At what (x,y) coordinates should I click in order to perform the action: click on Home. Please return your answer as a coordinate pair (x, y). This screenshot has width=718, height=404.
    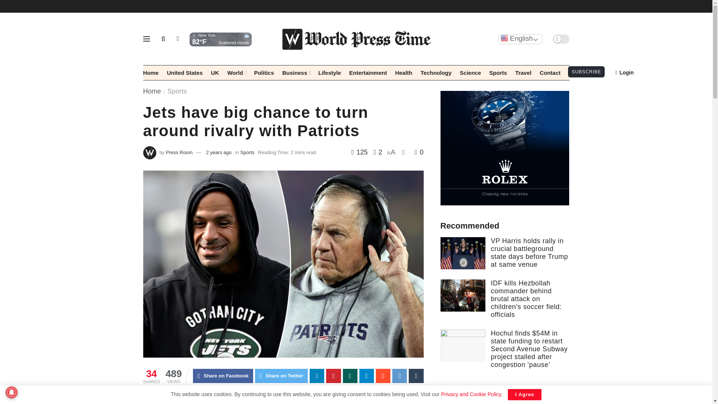
    Looking at the image, I should click on (151, 73).